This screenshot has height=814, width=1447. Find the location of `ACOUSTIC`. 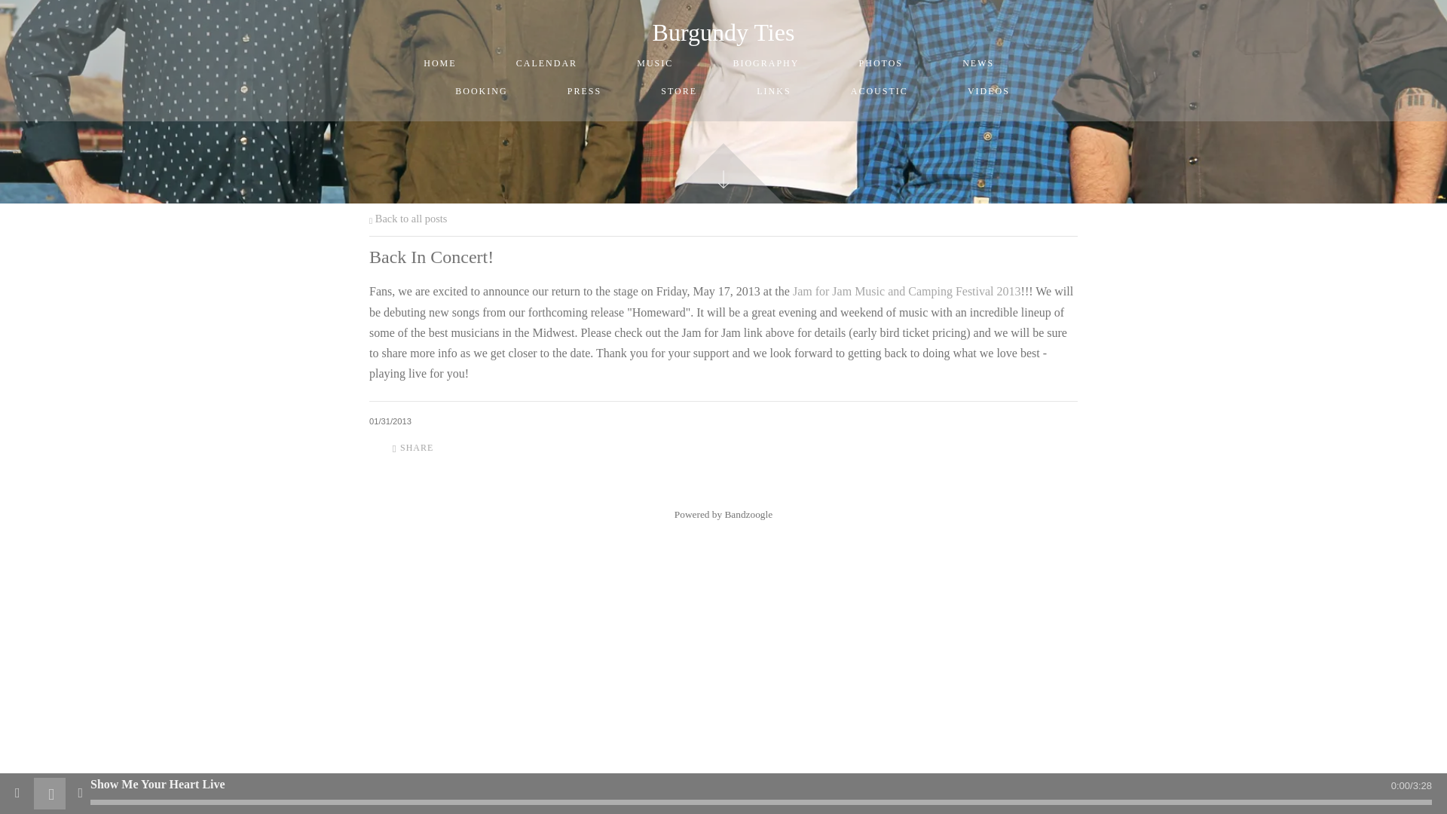

ACOUSTIC is located at coordinates (879, 91).